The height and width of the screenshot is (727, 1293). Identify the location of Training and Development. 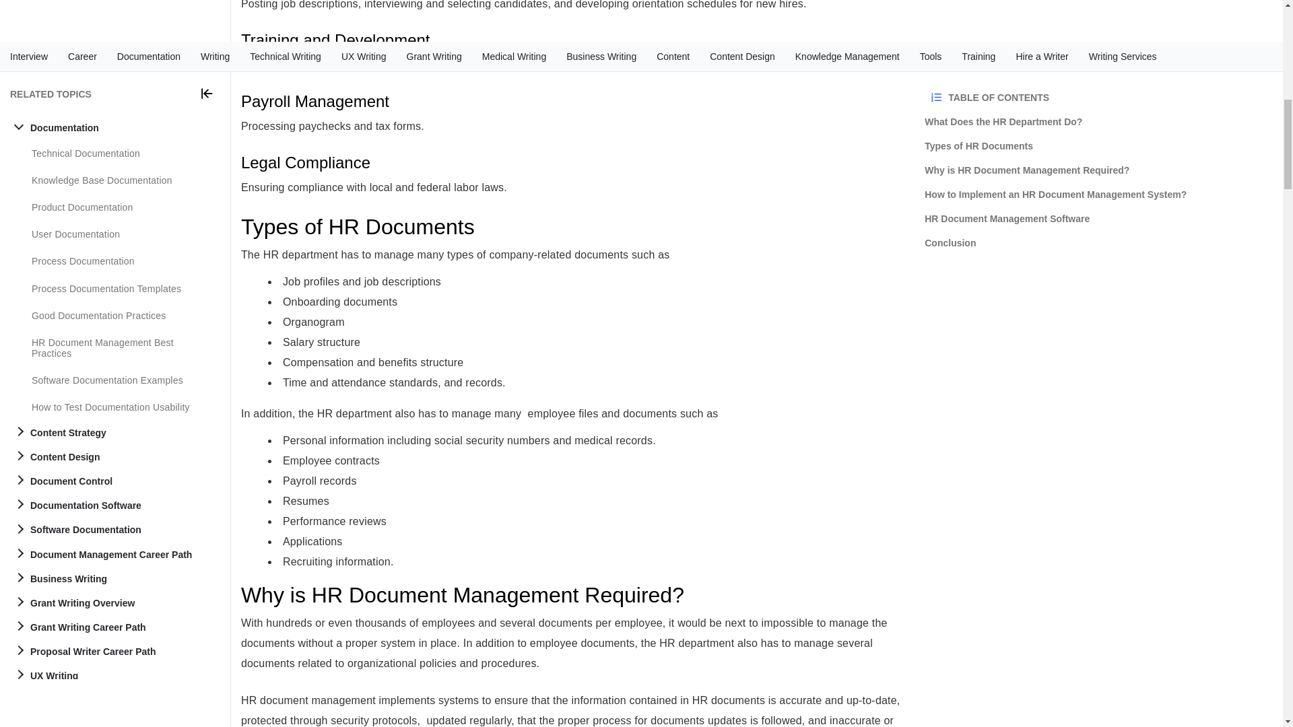
(572, 40).